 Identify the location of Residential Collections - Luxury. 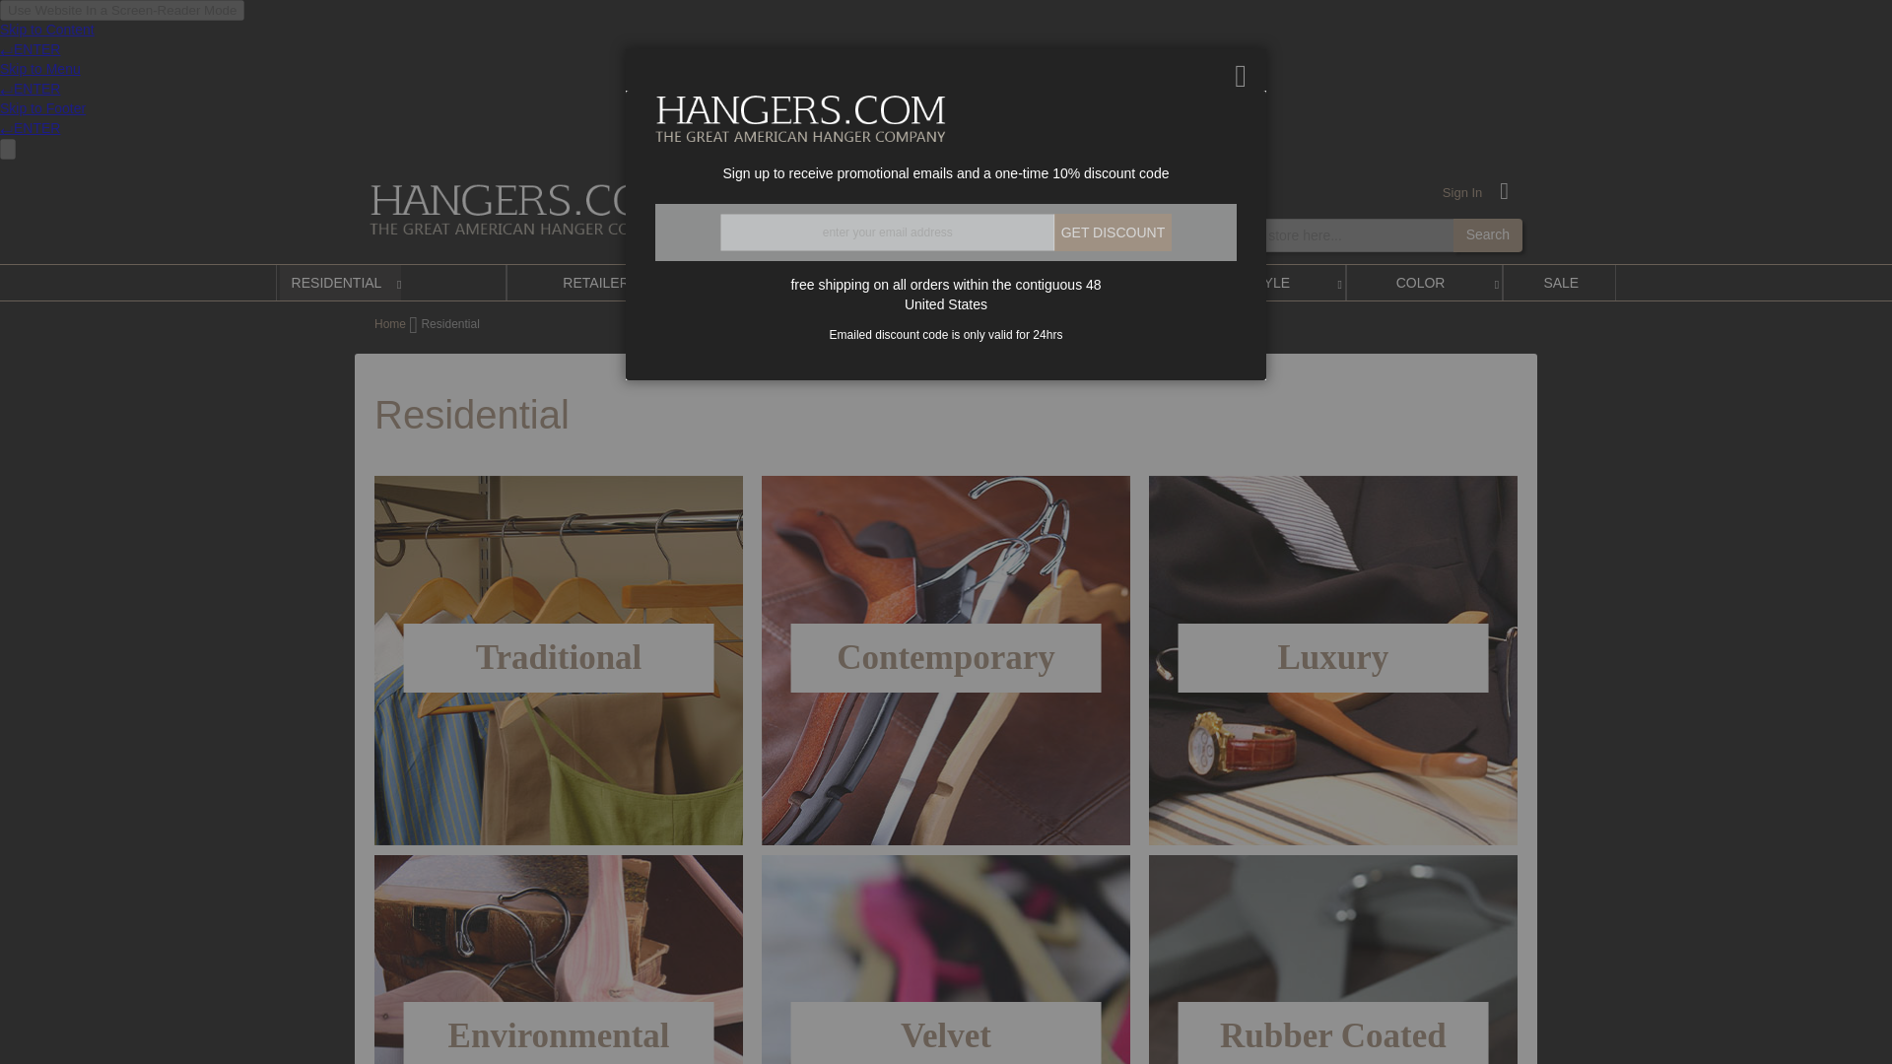
(1332, 660).